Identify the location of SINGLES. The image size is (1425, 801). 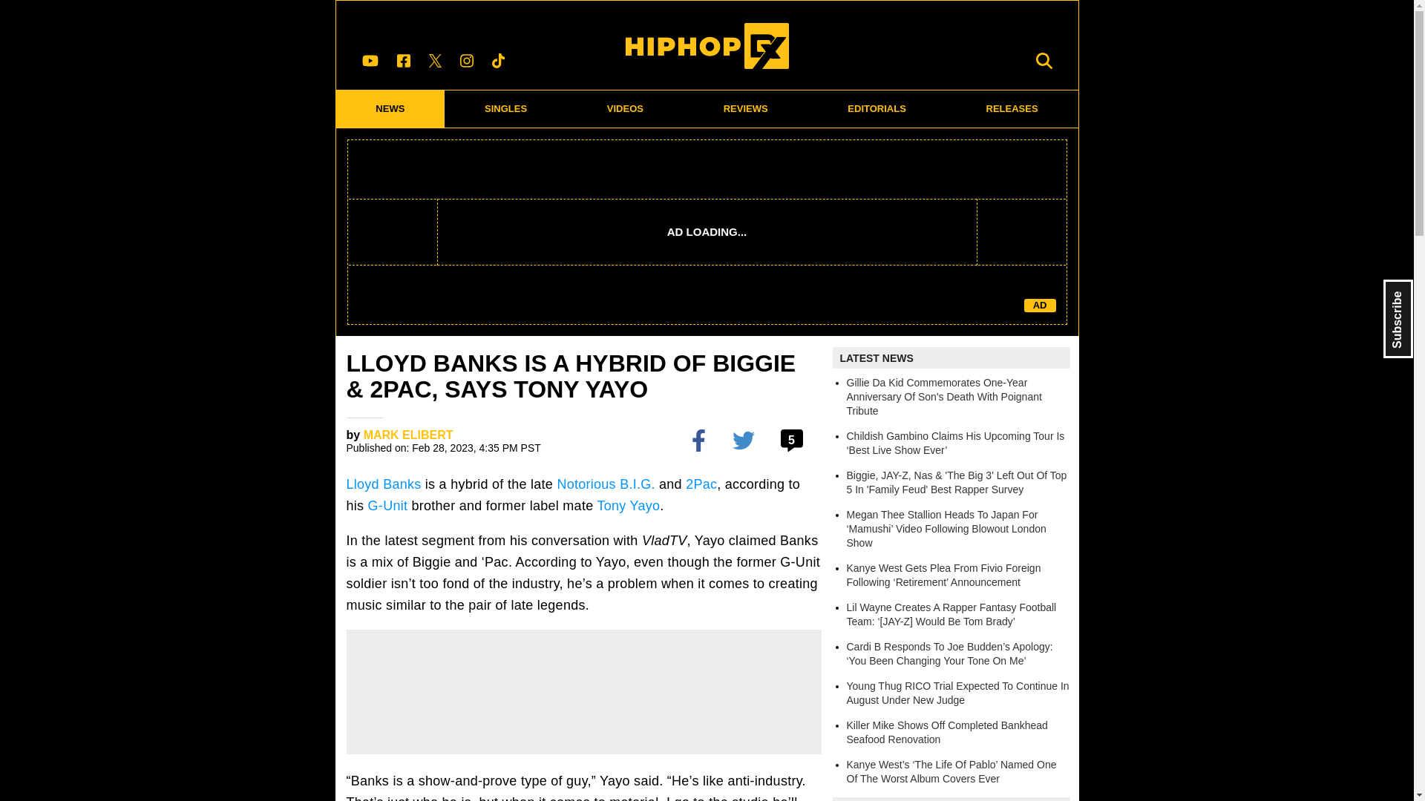
(506, 108).